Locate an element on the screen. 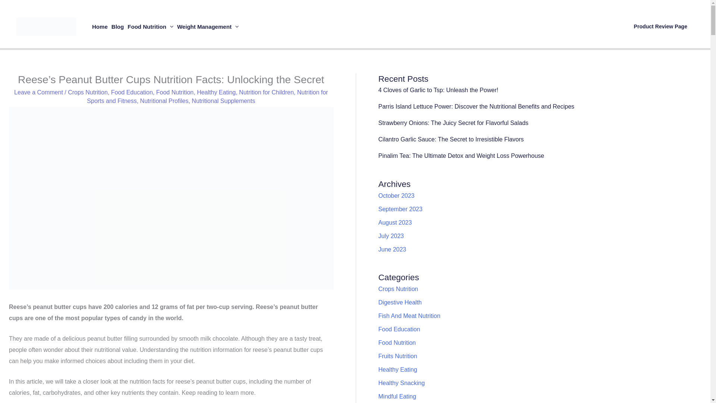  Leave a Comment is located at coordinates (38, 92).